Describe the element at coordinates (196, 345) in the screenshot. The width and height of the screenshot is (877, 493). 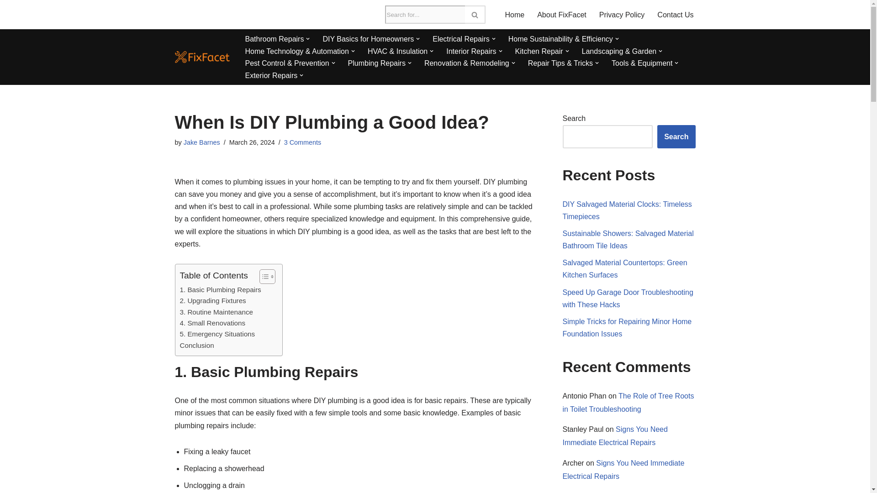
I see `Conclusion` at that location.